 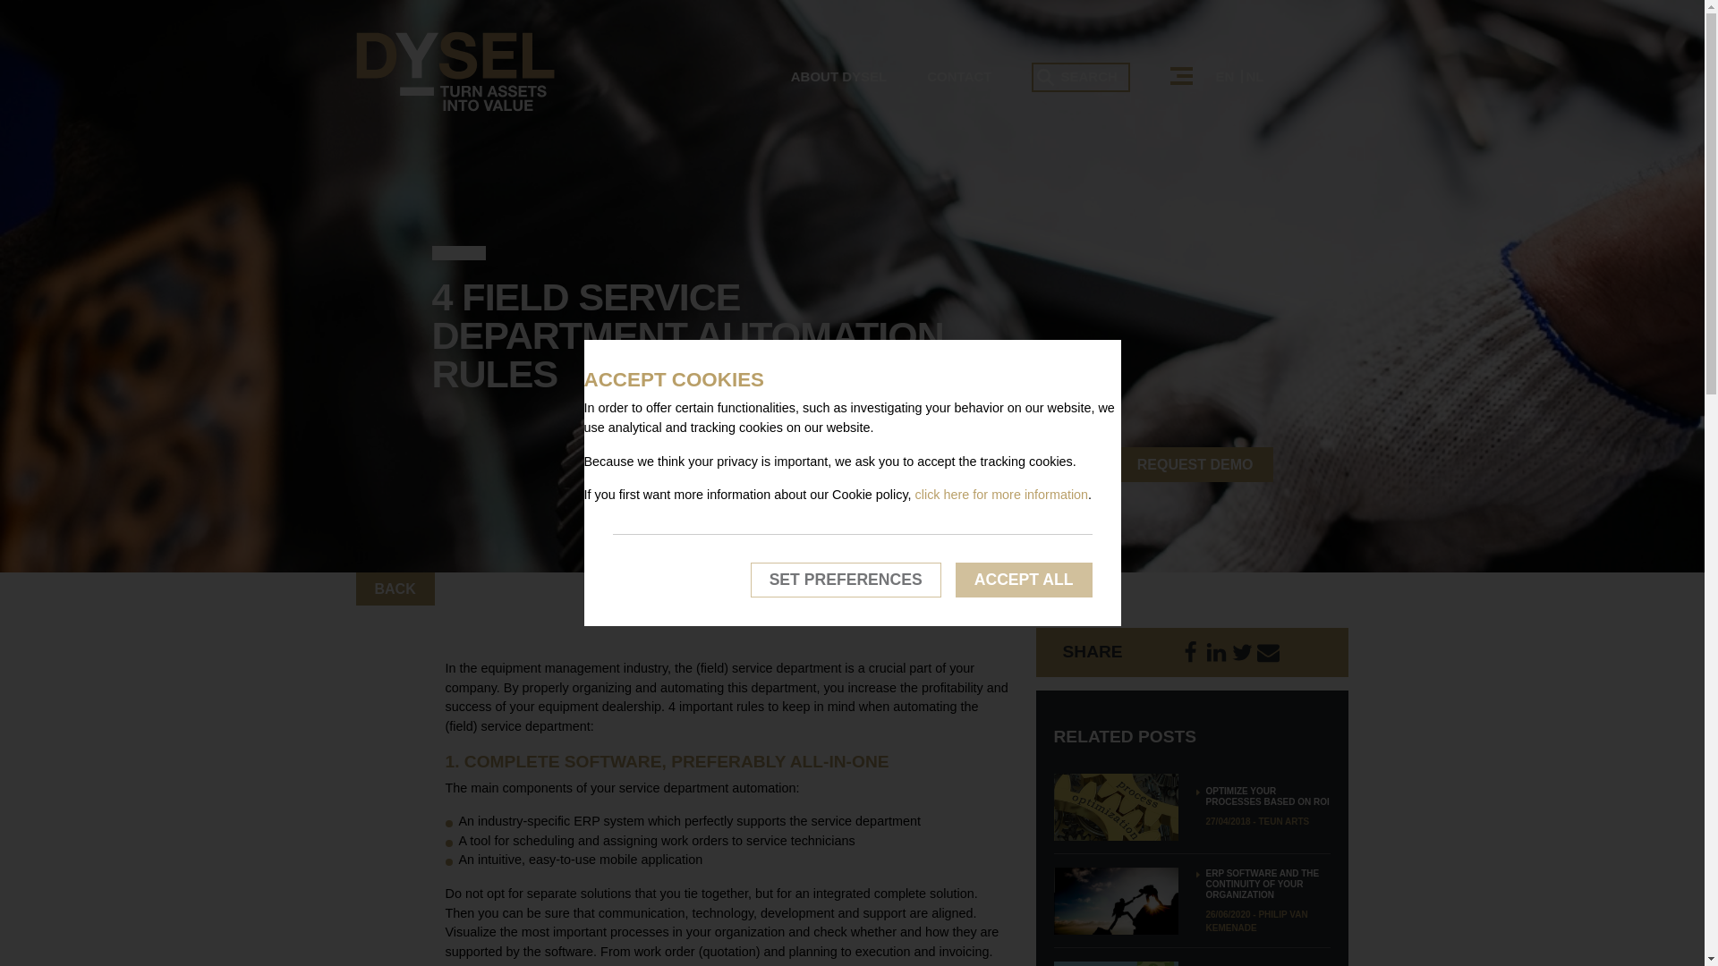 What do you see at coordinates (395, 589) in the screenshot?
I see `BACK` at bounding box center [395, 589].